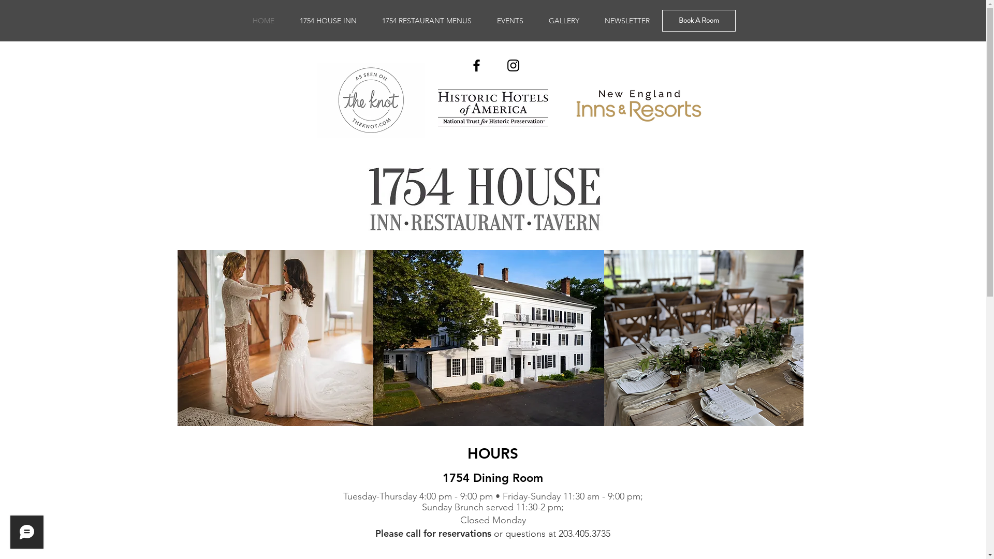 The width and height of the screenshot is (994, 559). Describe the element at coordinates (686, 338) in the screenshot. I see `Enlight450.jpg` at that location.